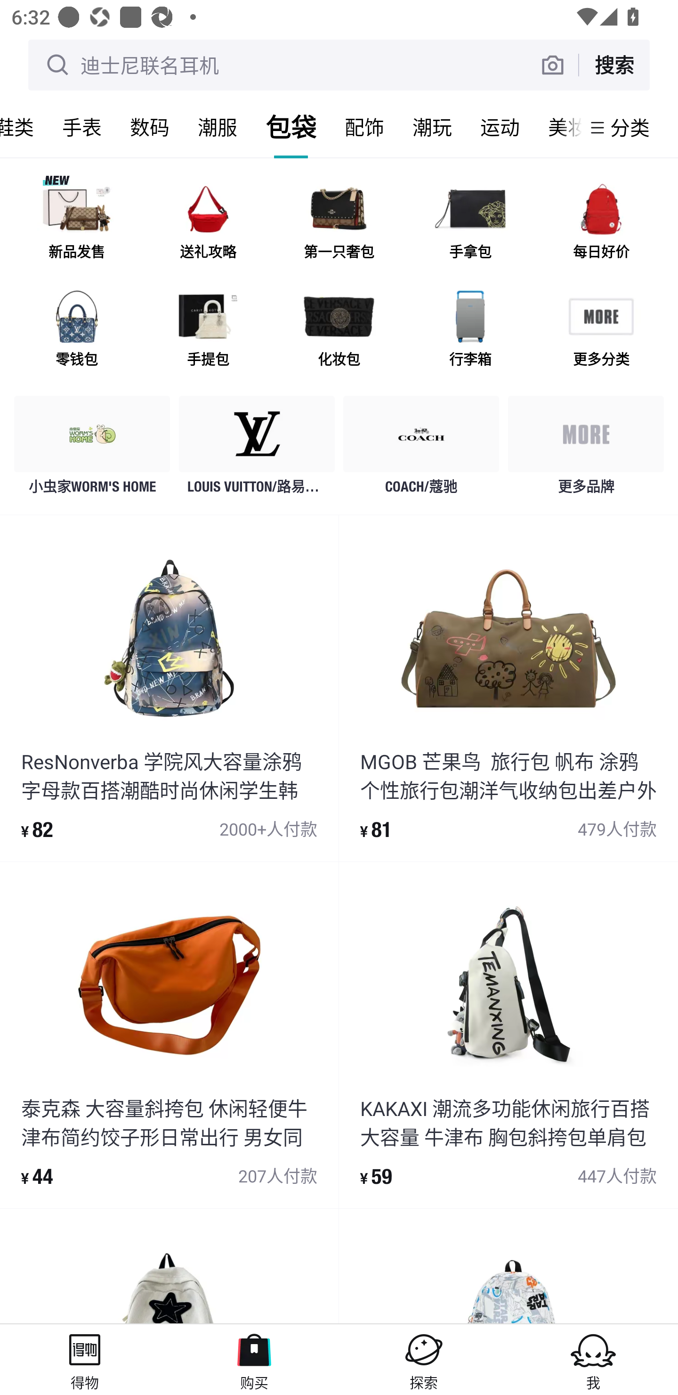 Image resolution: width=678 pixels, height=1395 pixels. What do you see at coordinates (150, 127) in the screenshot?
I see `数码` at bounding box center [150, 127].